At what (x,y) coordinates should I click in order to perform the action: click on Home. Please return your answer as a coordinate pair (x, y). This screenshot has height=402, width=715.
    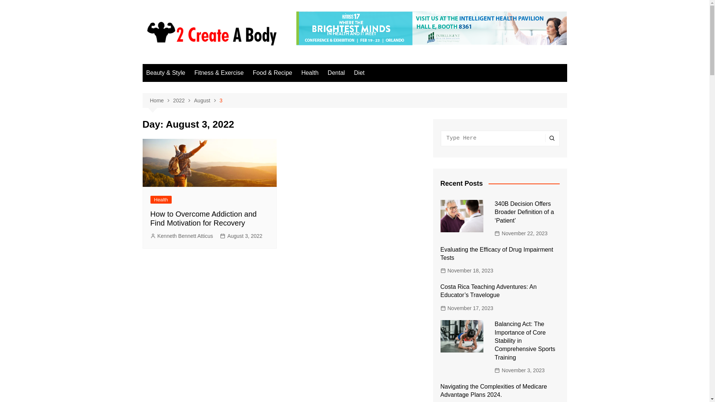
    Looking at the image, I should click on (161, 100).